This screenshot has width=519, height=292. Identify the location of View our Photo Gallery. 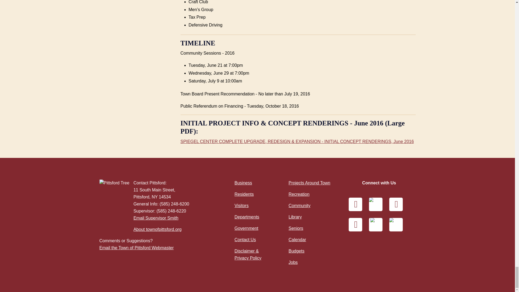
(355, 224).